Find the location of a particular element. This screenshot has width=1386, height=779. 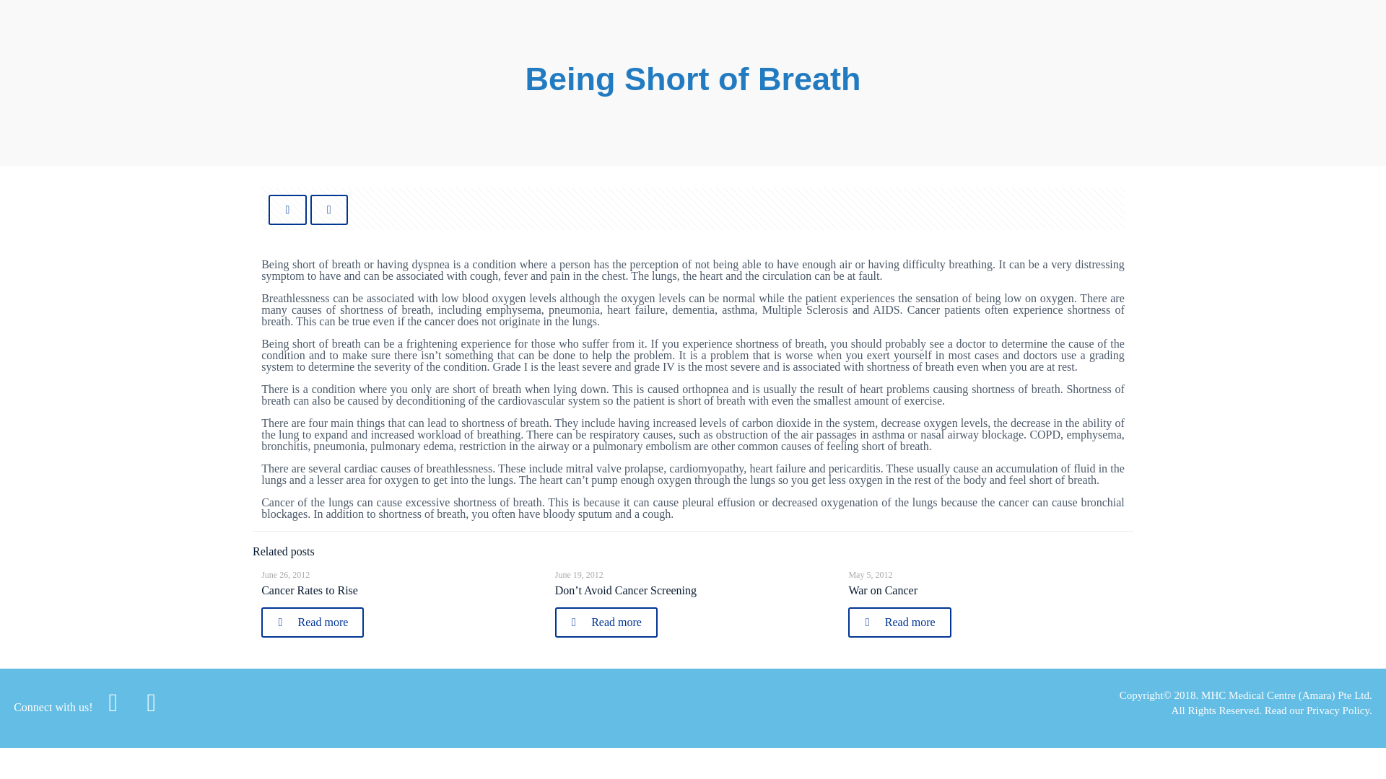

Privacy Policy is located at coordinates (1338, 710).